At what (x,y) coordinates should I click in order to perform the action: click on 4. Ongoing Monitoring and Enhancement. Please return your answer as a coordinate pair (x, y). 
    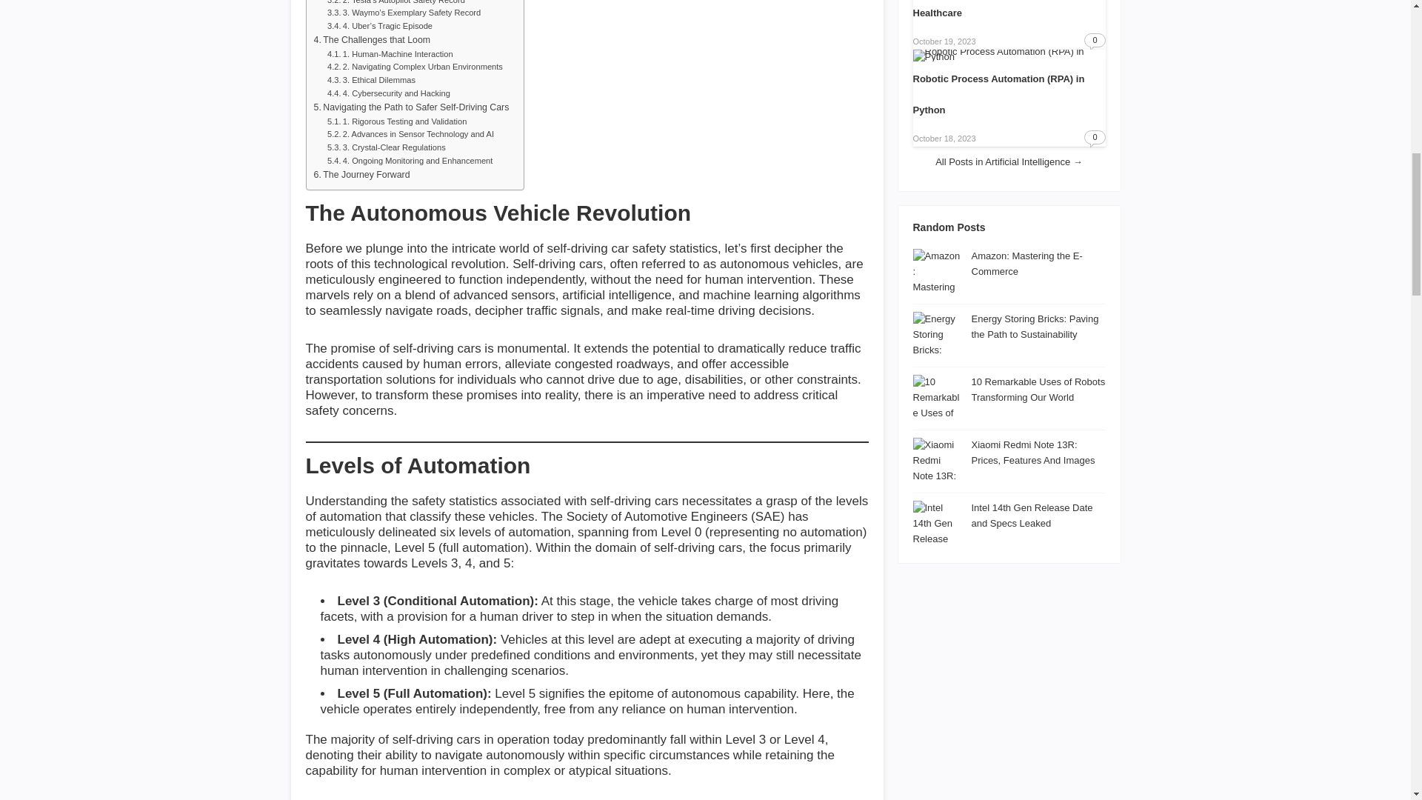
    Looking at the image, I should click on (409, 161).